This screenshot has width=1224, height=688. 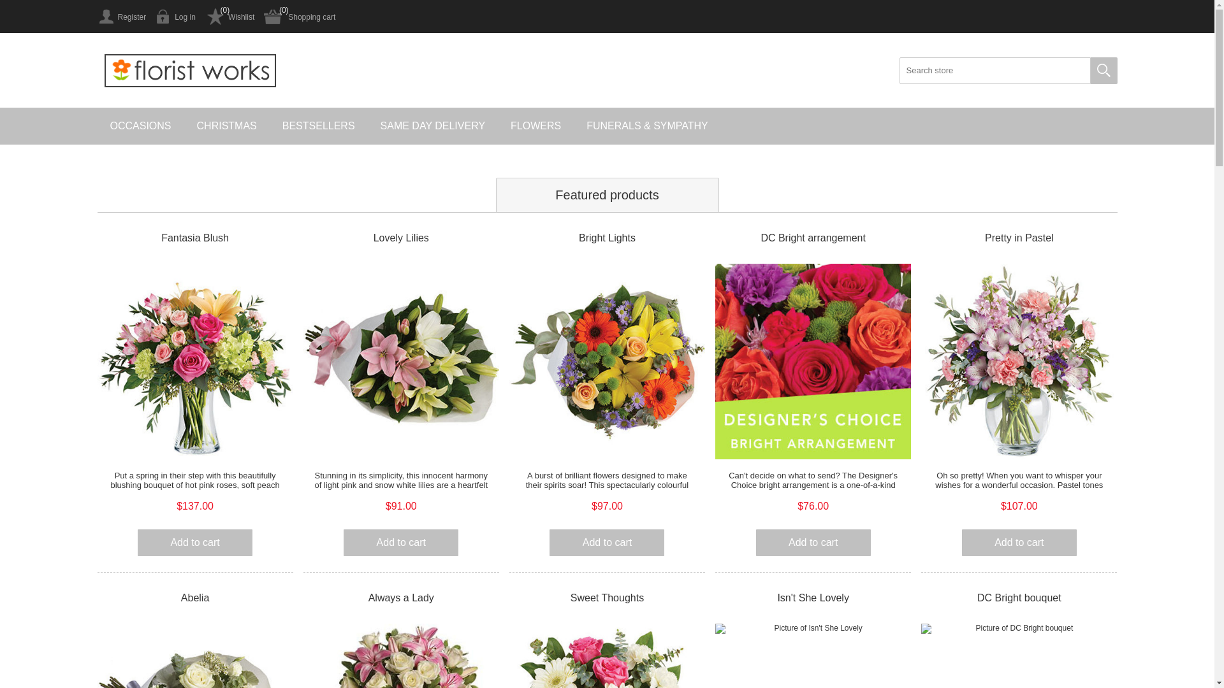 What do you see at coordinates (300, 17) in the screenshot?
I see `Shopping cart` at bounding box center [300, 17].